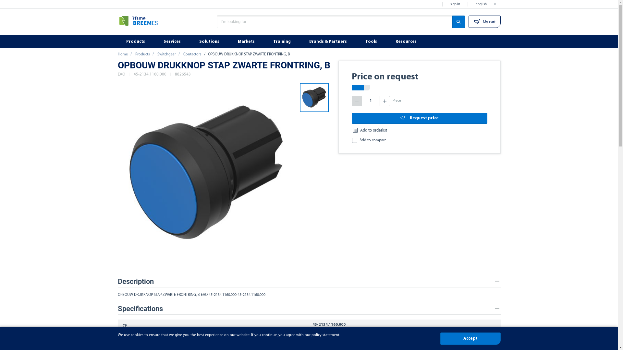 Image resolution: width=623 pixels, height=350 pixels. I want to click on Markets, so click(247, 41).